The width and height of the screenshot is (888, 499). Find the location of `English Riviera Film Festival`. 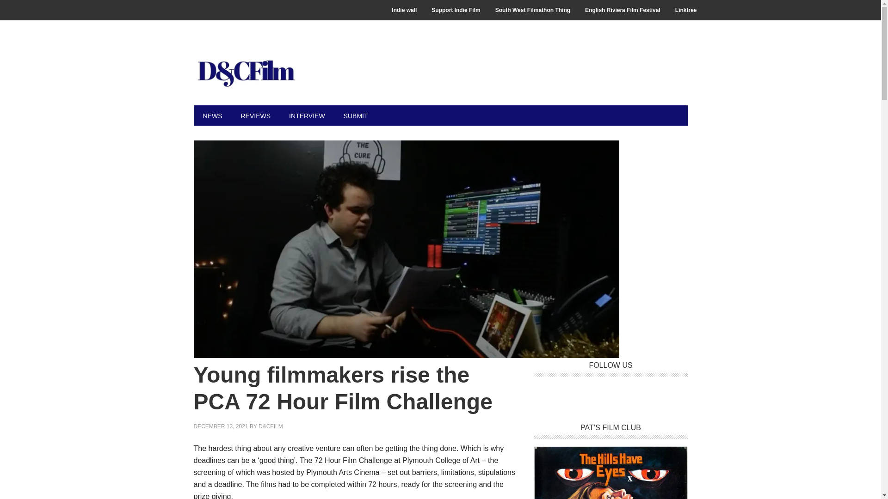

English Riviera Film Festival is located at coordinates (623, 10).